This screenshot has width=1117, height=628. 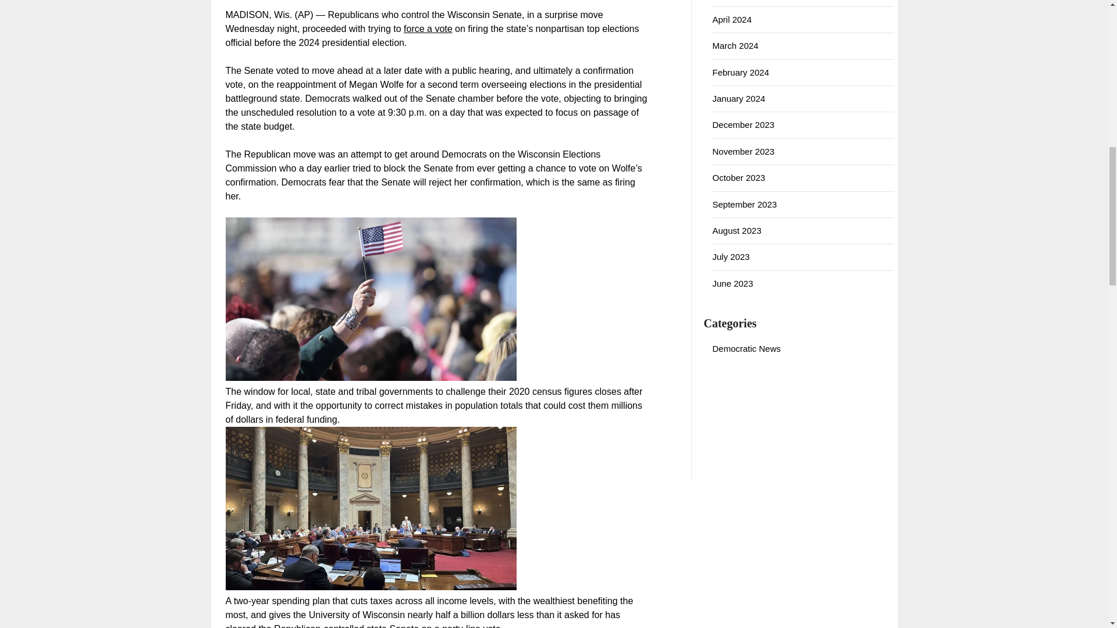 I want to click on September 2023, so click(x=744, y=204).